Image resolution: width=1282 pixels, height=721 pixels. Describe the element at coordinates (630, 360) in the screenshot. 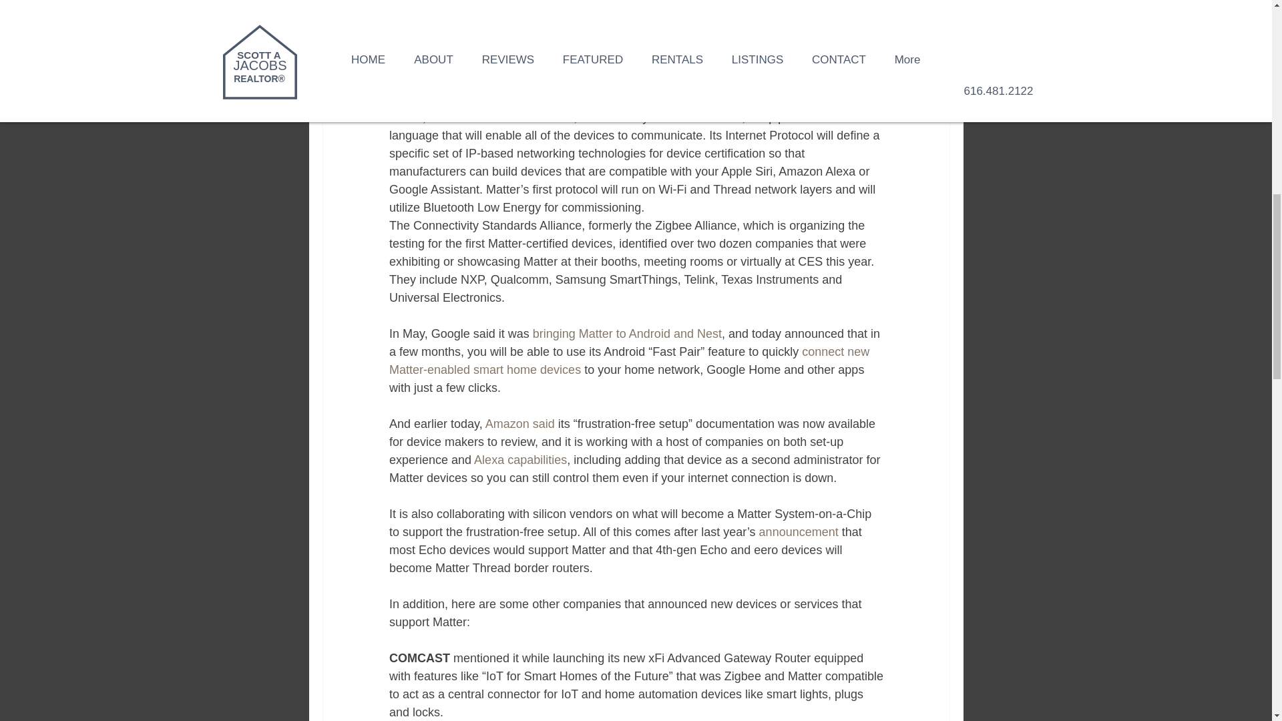

I see `connect new Matter-enabled smart home devices` at that location.